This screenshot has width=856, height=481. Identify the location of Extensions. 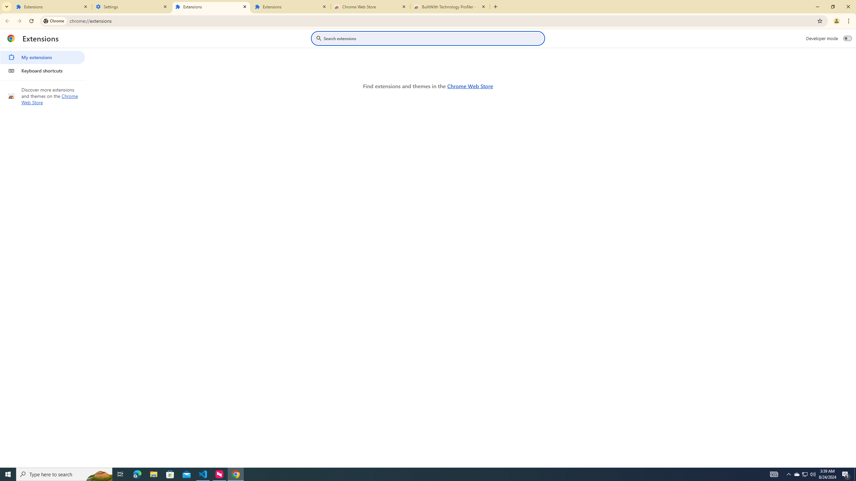
(211, 7).